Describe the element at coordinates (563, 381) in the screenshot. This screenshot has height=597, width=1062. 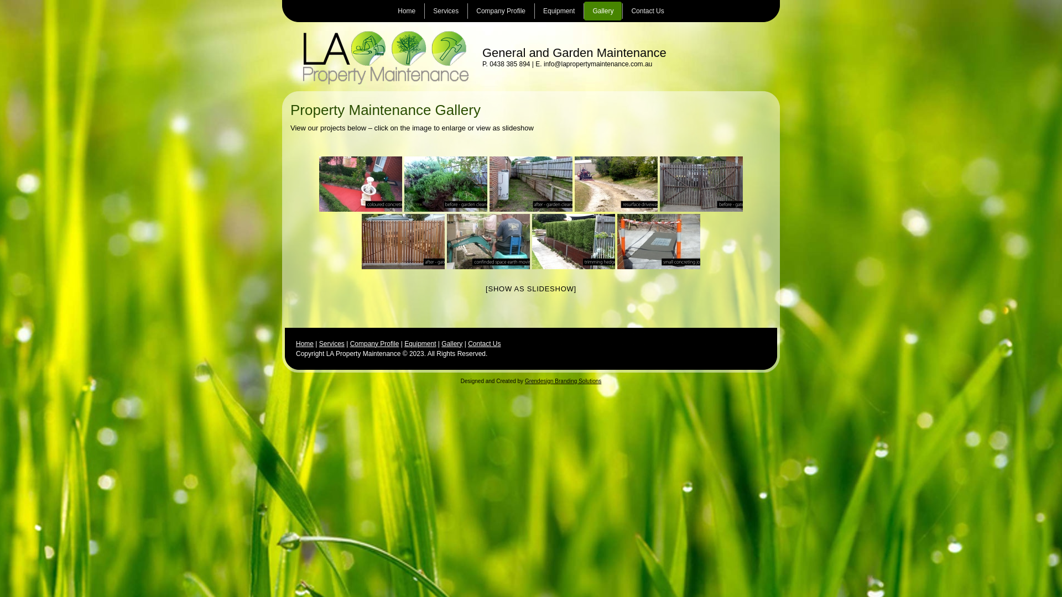
I see `Grendesign Branding Solutions` at that location.